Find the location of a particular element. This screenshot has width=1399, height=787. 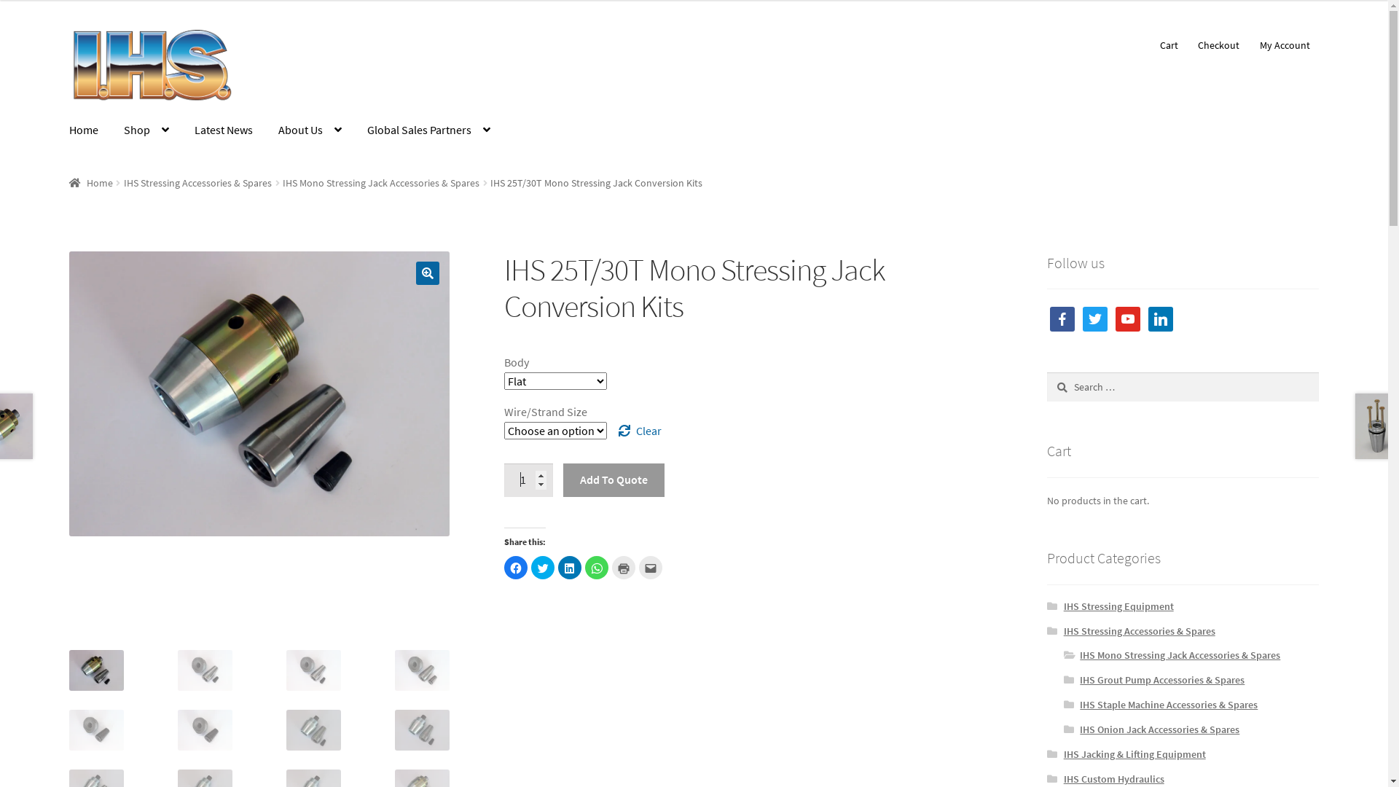

Cart is located at coordinates (1169, 45).